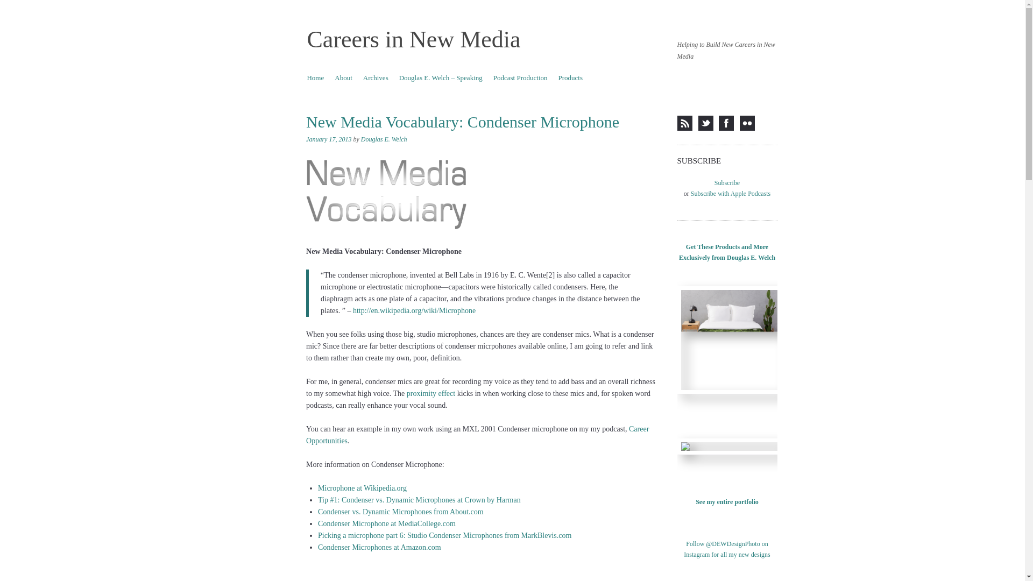 Image resolution: width=1033 pixels, height=581 pixels. What do you see at coordinates (431, 393) in the screenshot?
I see `proximity effect` at bounding box center [431, 393].